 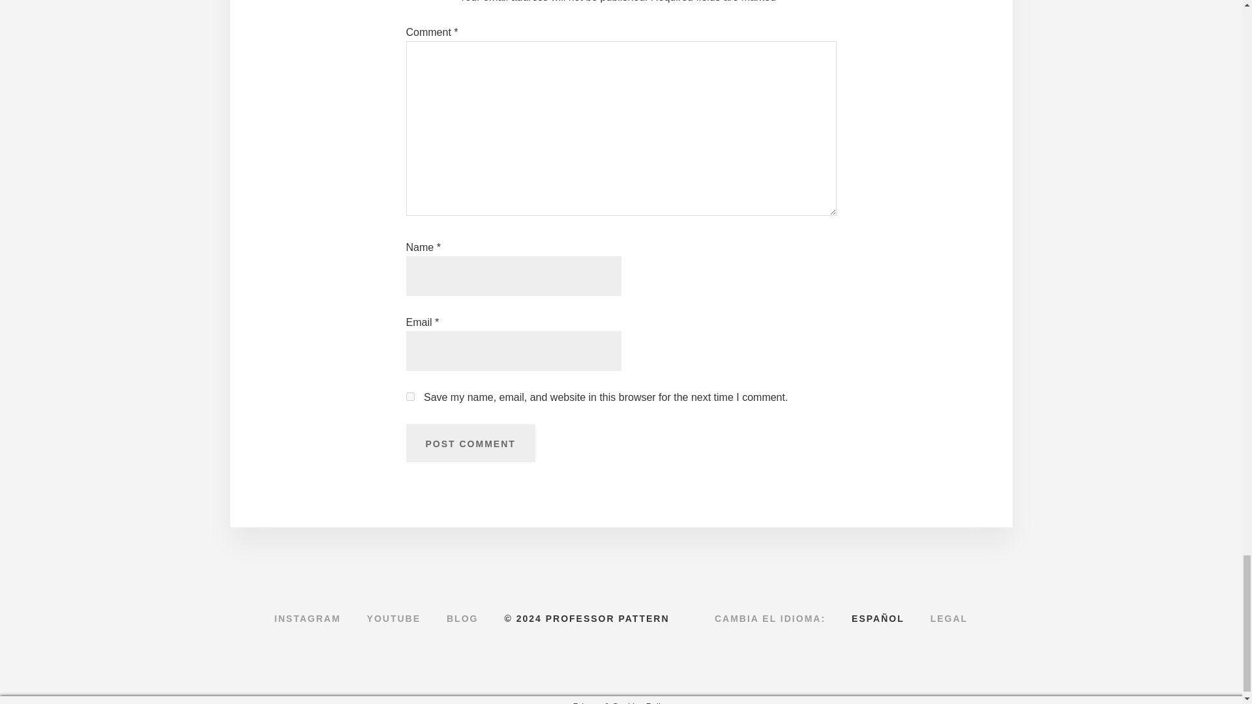 What do you see at coordinates (308, 619) in the screenshot?
I see `INSTAGRAM` at bounding box center [308, 619].